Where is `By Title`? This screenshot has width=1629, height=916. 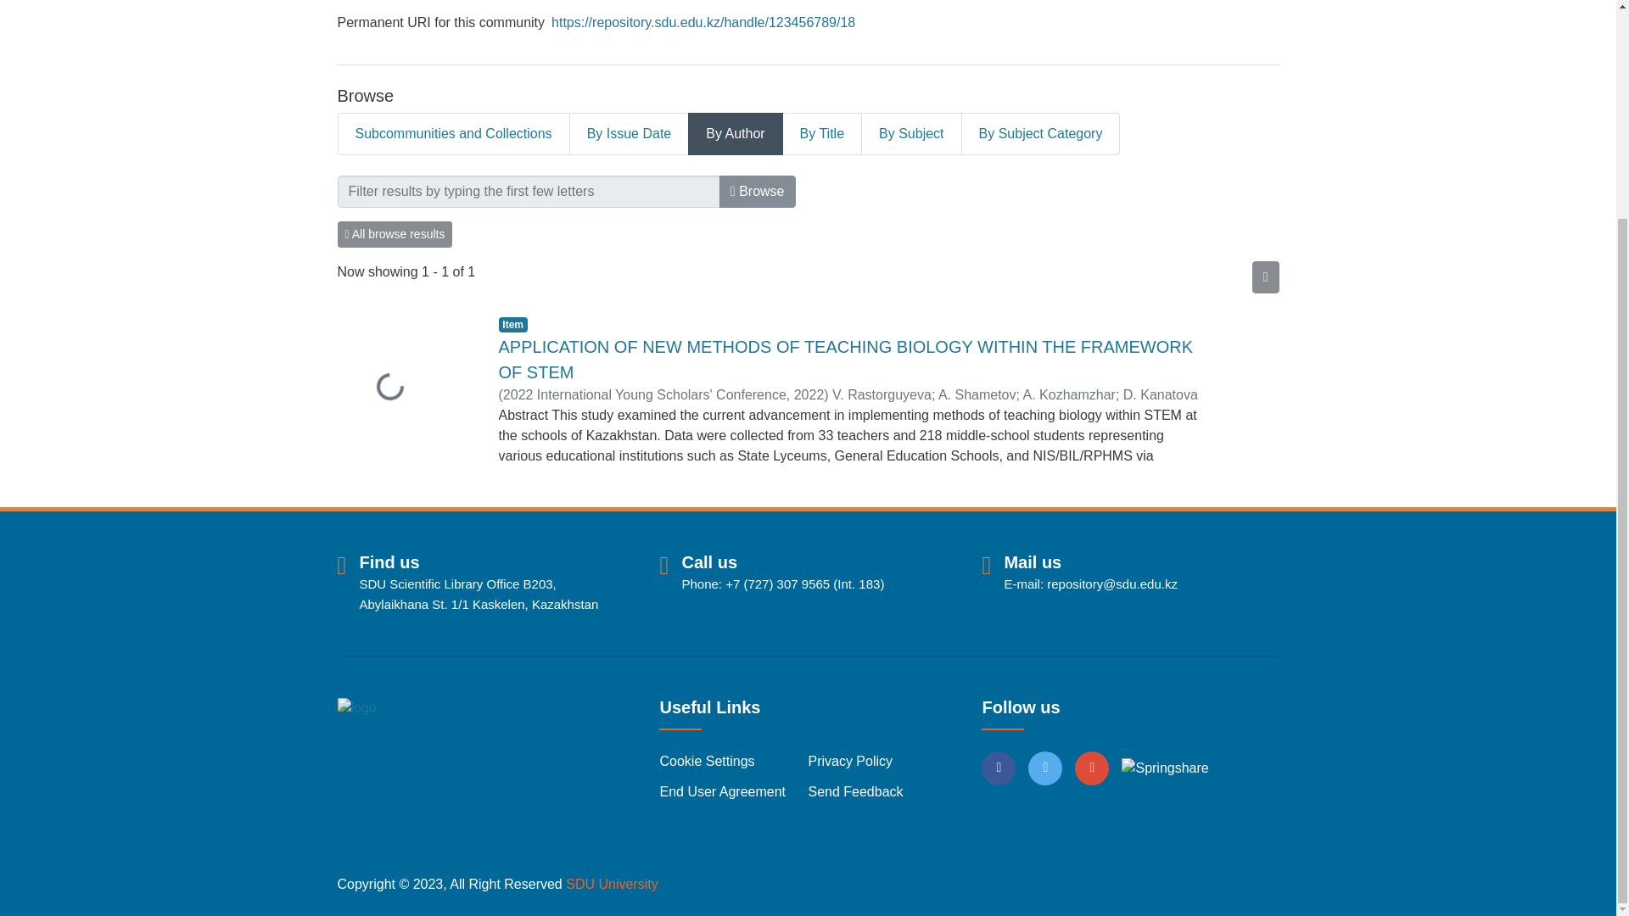
By Title is located at coordinates (822, 133).